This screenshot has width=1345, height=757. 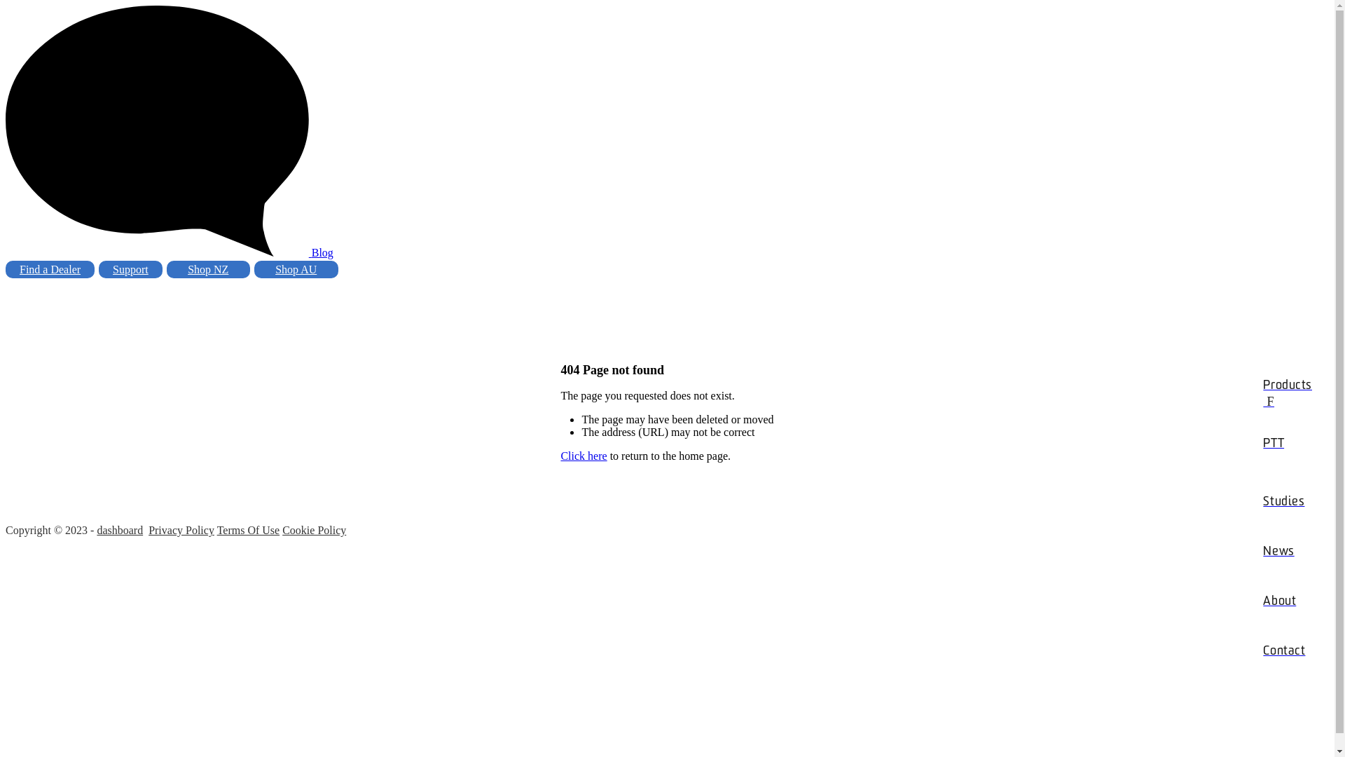 What do you see at coordinates (1288, 386) in the screenshot?
I see `Products
 F` at bounding box center [1288, 386].